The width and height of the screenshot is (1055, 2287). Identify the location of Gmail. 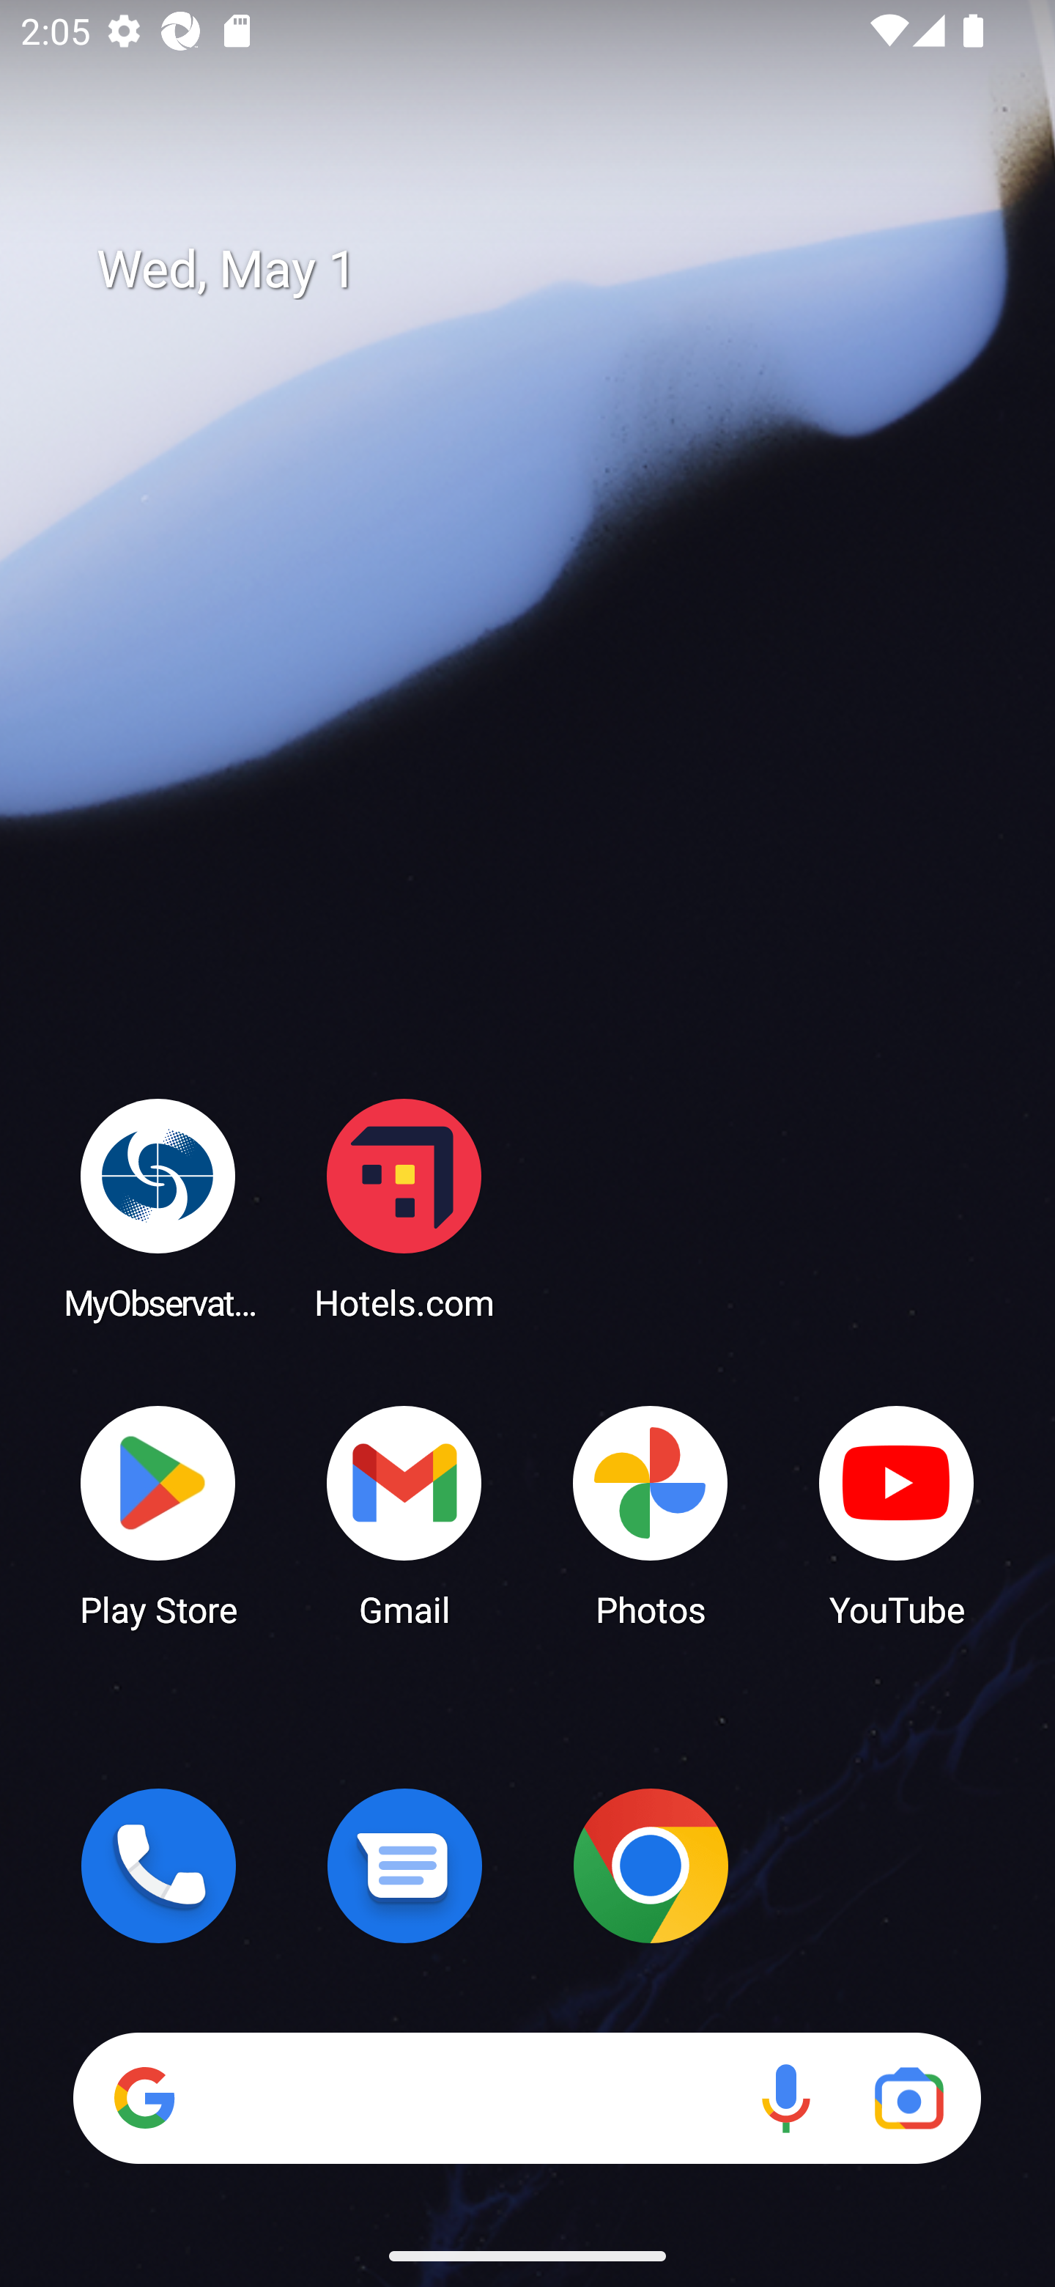
(404, 1514).